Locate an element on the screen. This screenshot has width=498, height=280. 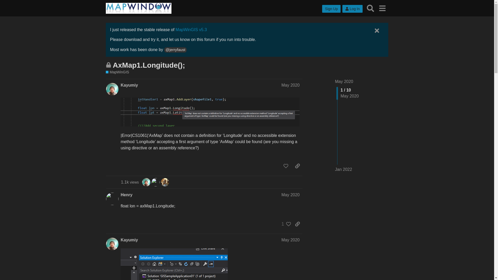
Kayumiy is located at coordinates (129, 240).